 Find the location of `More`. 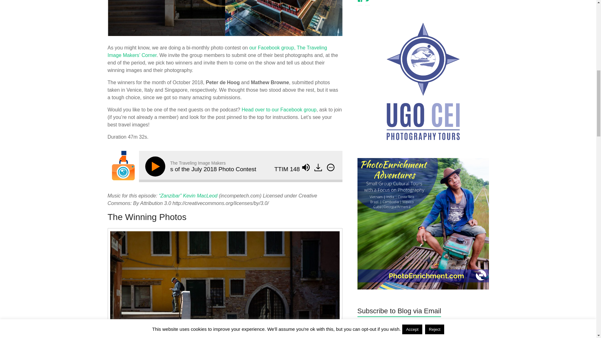

More is located at coordinates (331, 167).